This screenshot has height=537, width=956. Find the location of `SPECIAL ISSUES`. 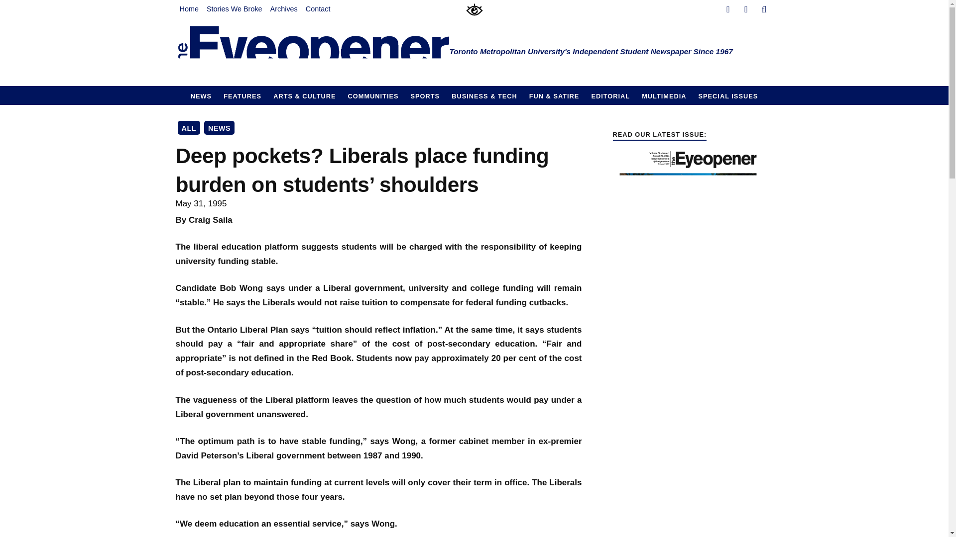

SPECIAL ISSUES is located at coordinates (728, 95).